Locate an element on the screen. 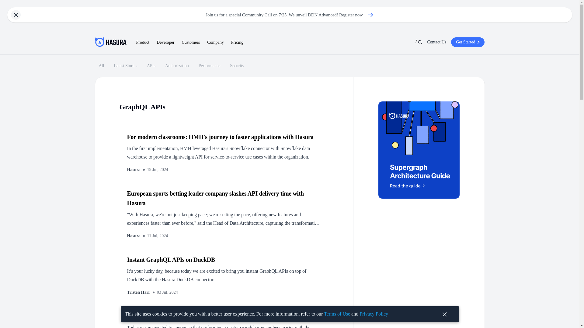 The width and height of the screenshot is (584, 328). APIs is located at coordinates (171, 66).